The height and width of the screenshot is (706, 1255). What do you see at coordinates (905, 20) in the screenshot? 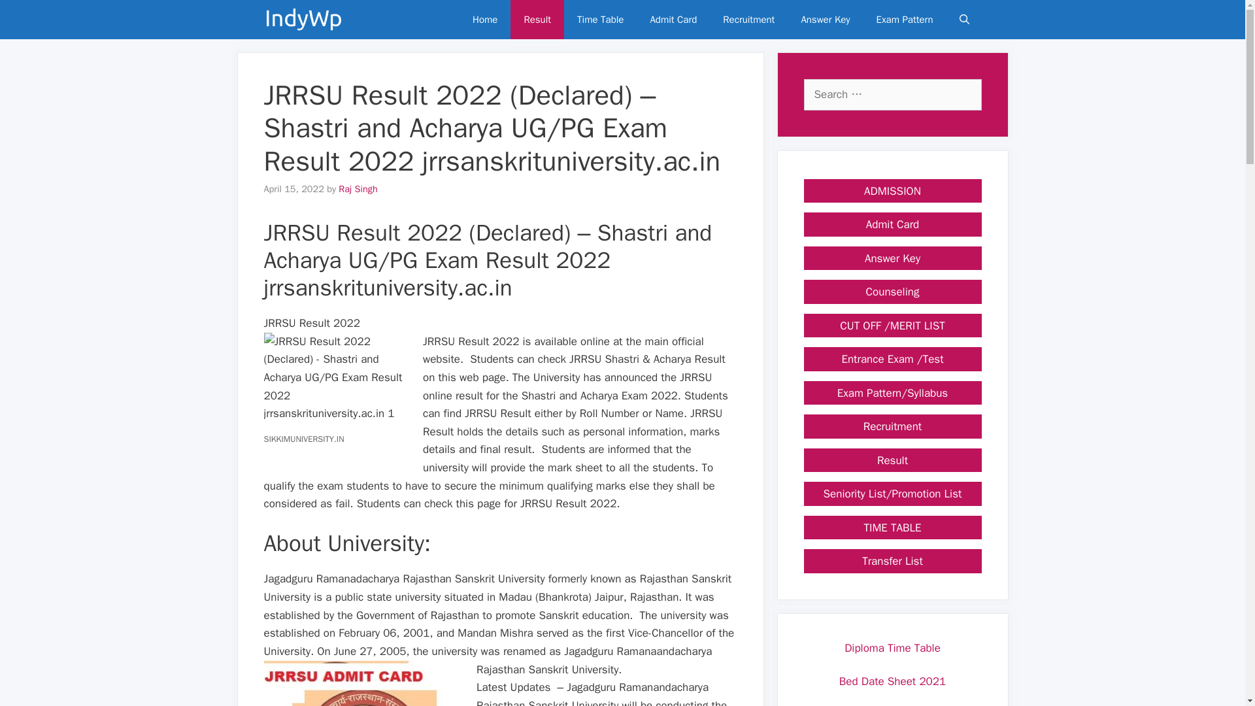
I see `Exam Pattern` at bounding box center [905, 20].